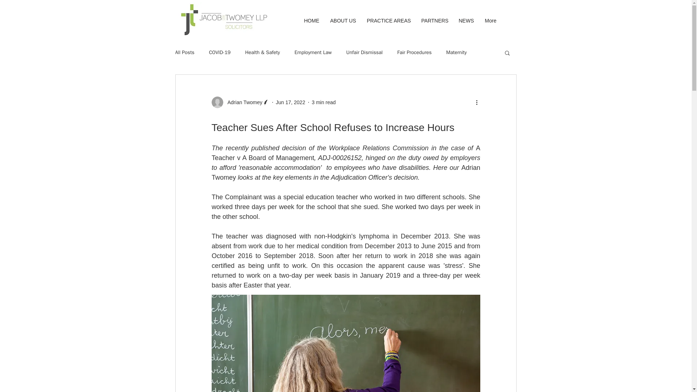 The width and height of the screenshot is (697, 392). I want to click on Adrian Twomey, so click(240, 102).